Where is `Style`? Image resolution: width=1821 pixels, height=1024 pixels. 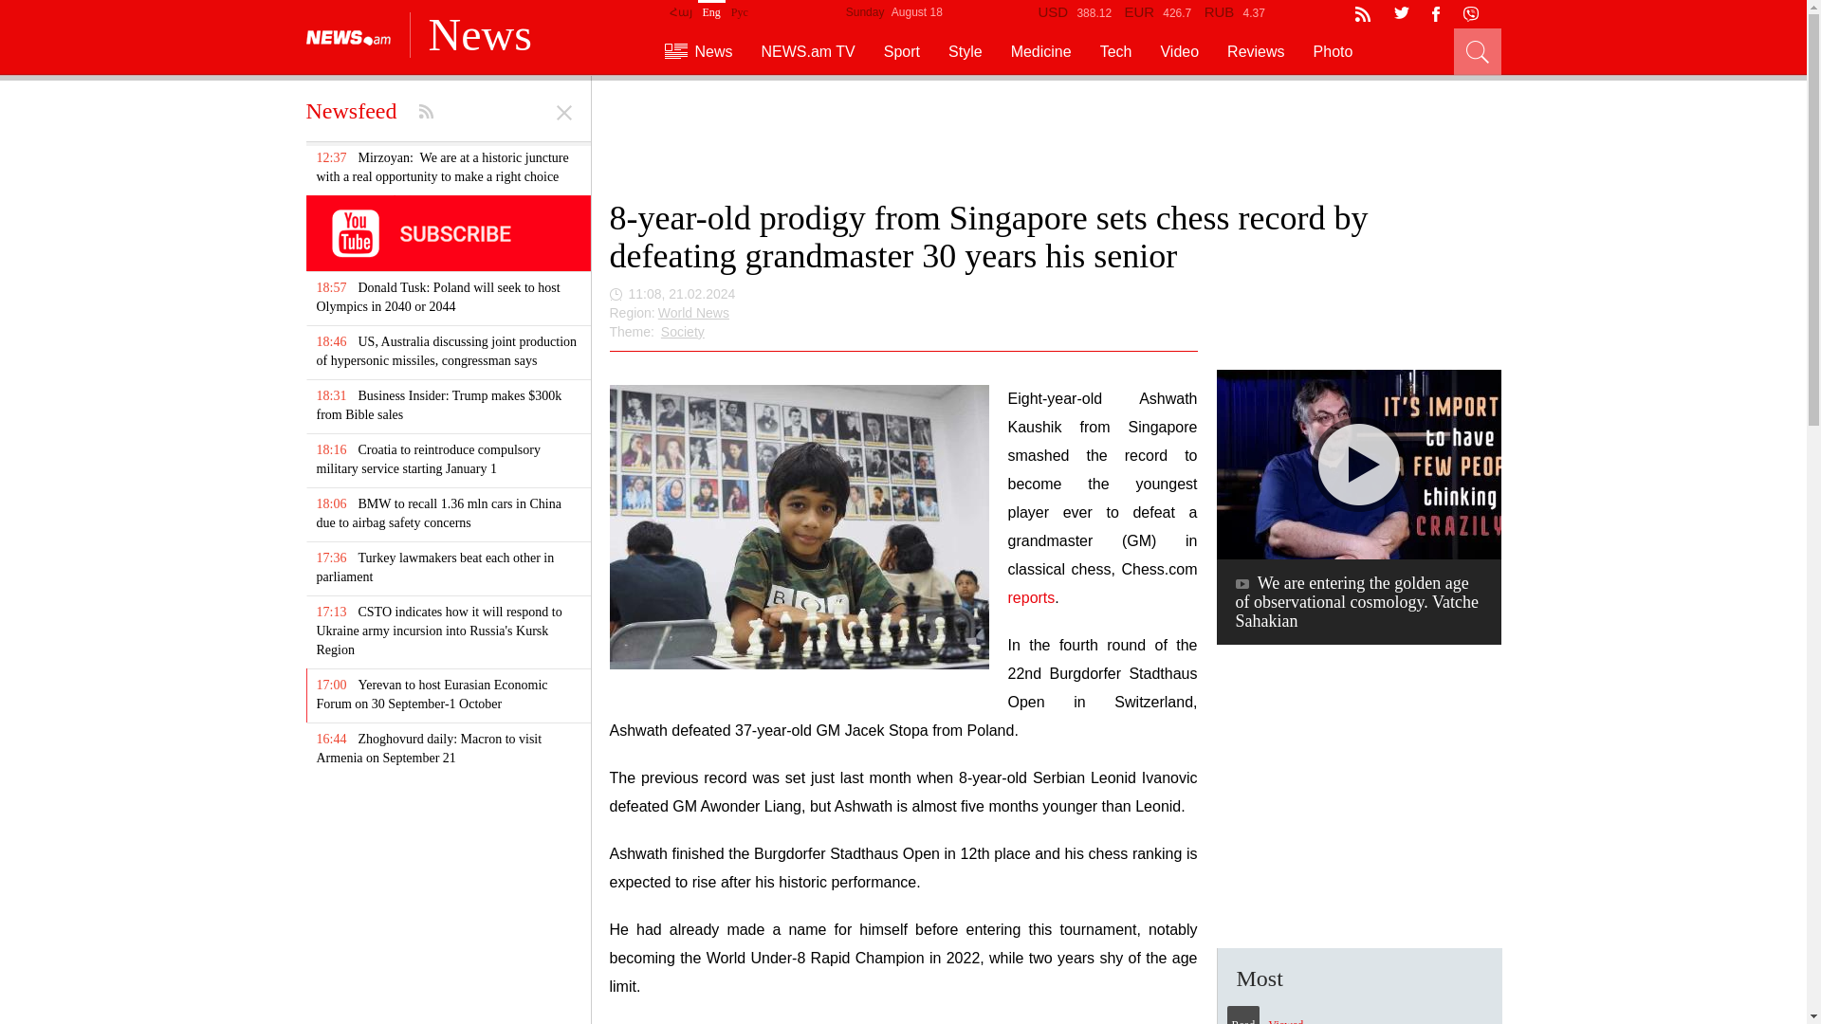 Style is located at coordinates (966, 51).